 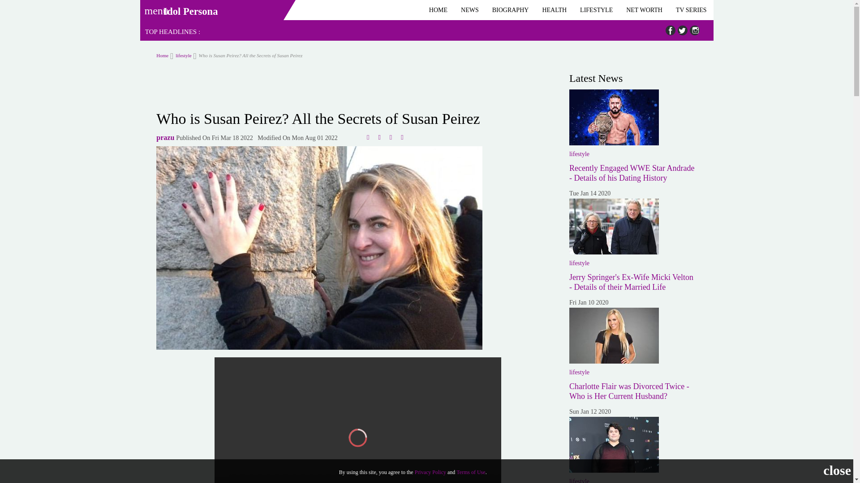 I want to click on lifestyle, so click(x=181, y=55).